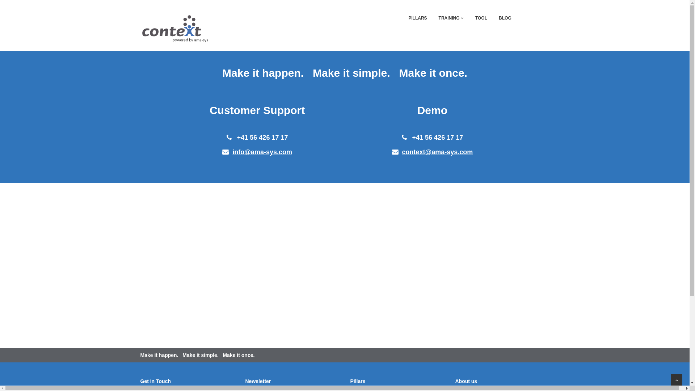  What do you see at coordinates (451, 18) in the screenshot?
I see `TRAINING` at bounding box center [451, 18].